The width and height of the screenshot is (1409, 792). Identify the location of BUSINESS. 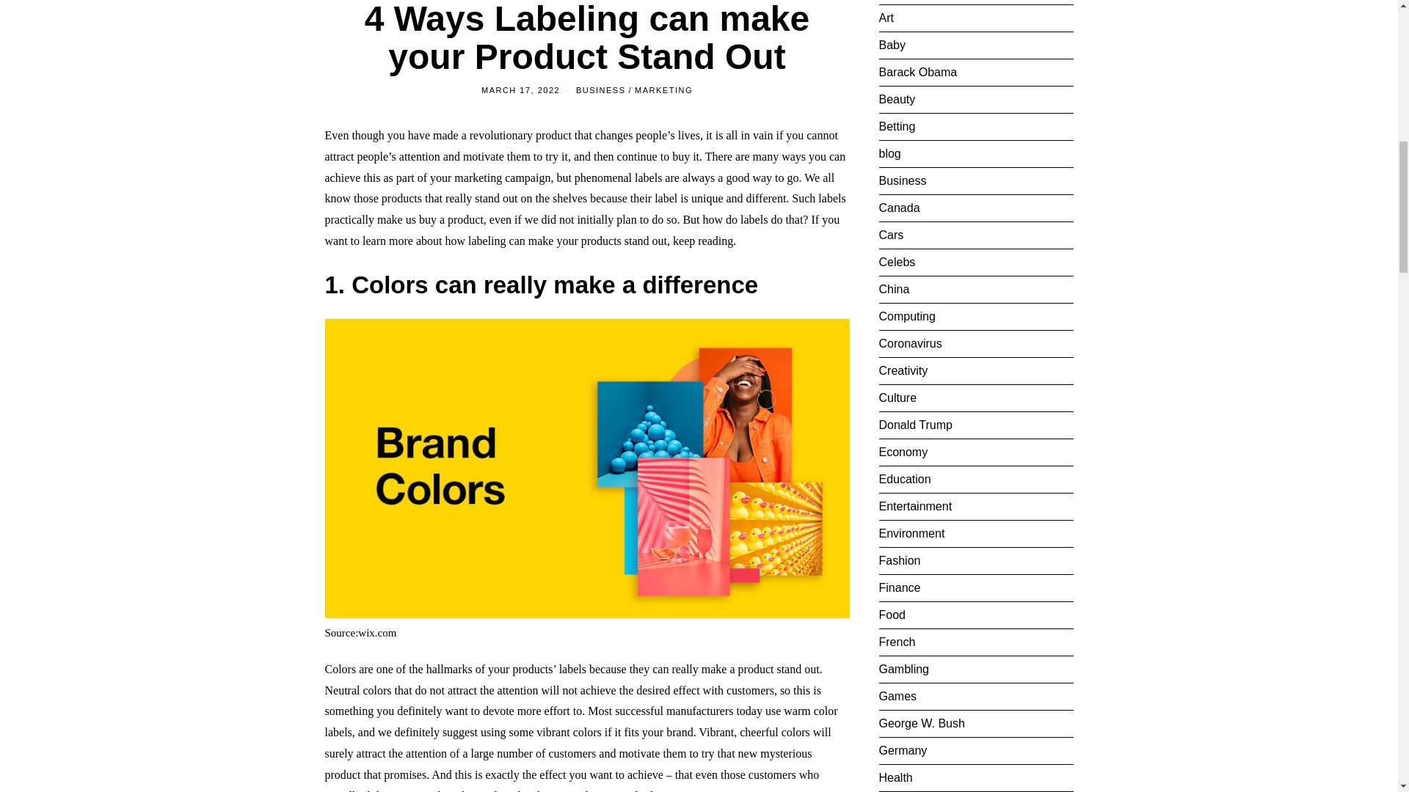
(600, 89).